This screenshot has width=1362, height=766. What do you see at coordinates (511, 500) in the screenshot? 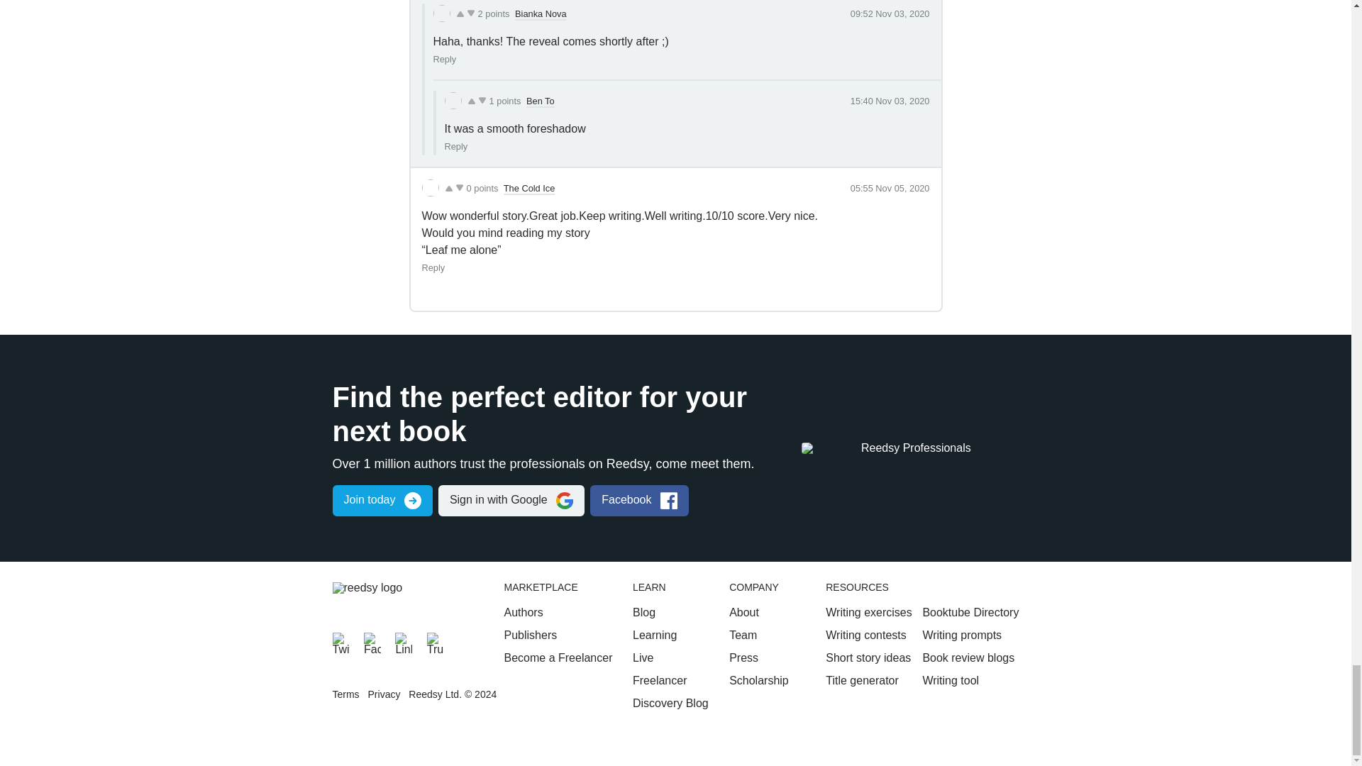
I see `Sign in with Google` at bounding box center [511, 500].